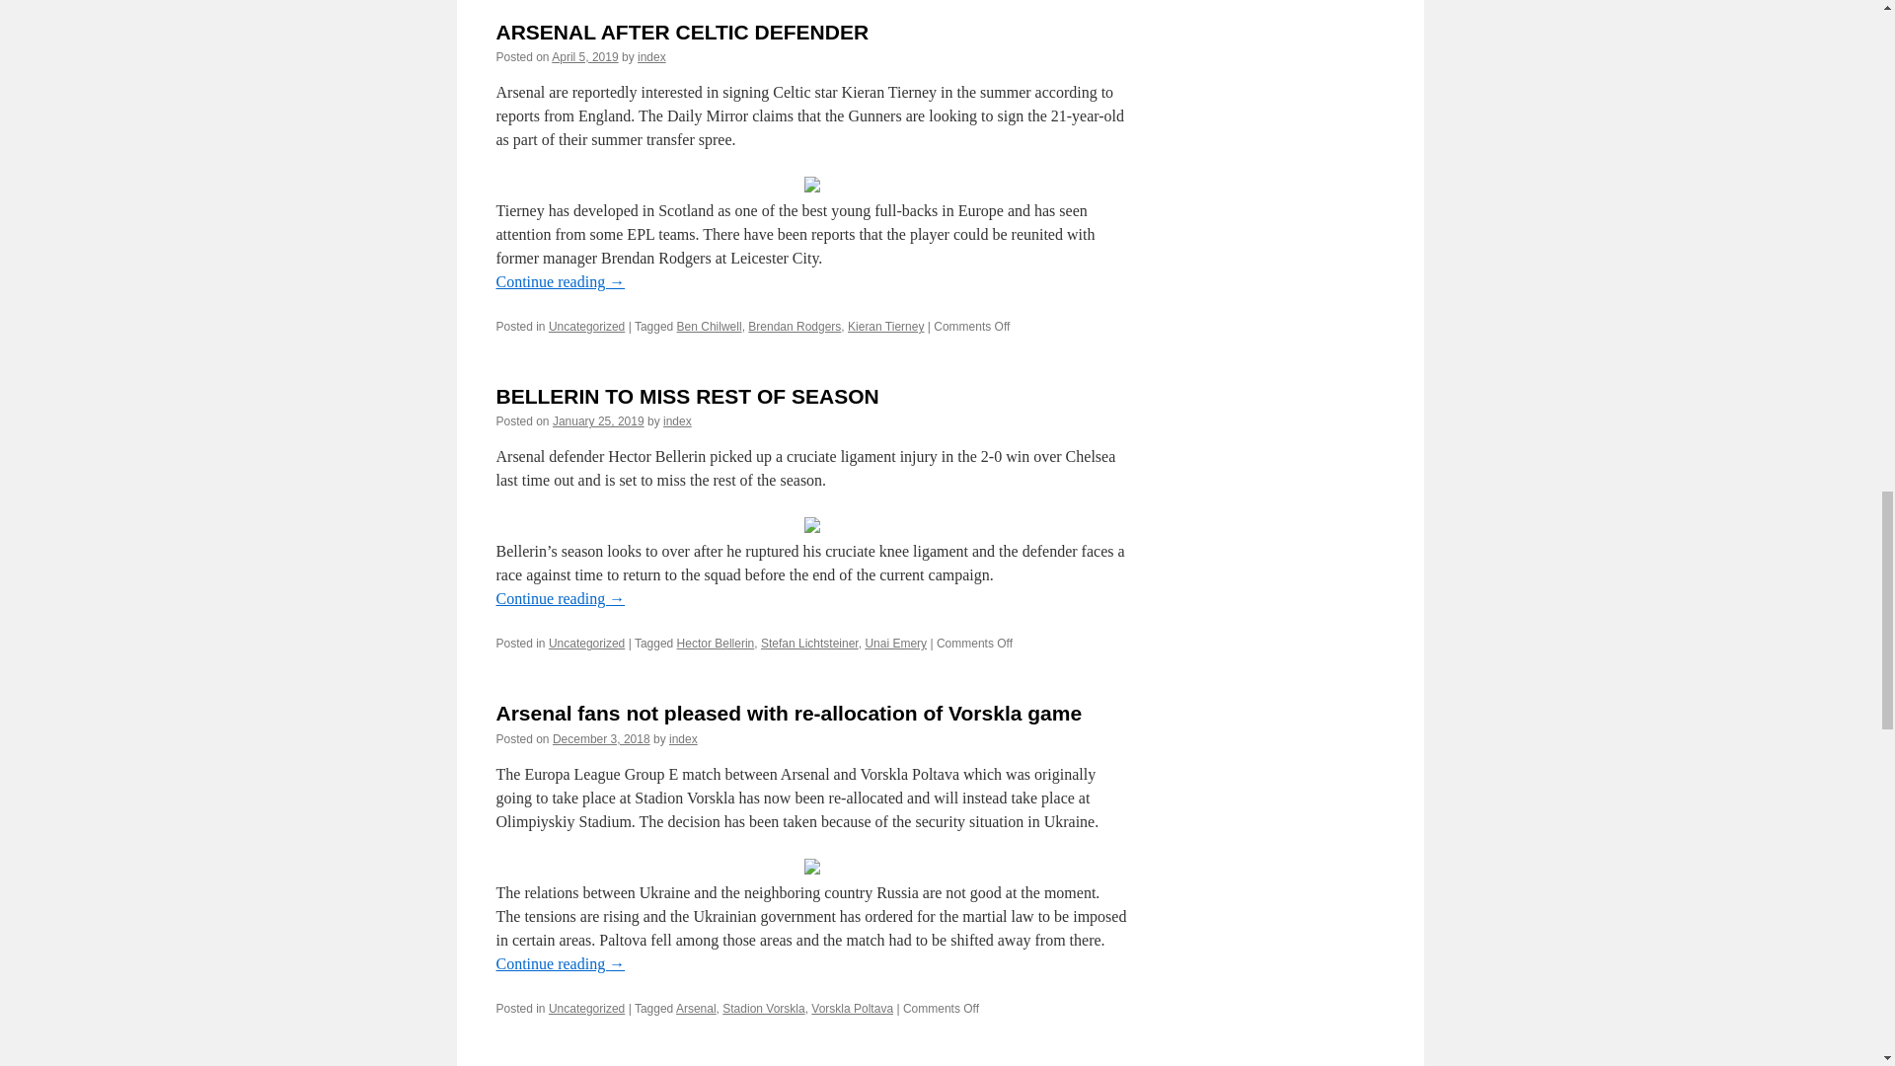  What do you see at coordinates (687, 395) in the screenshot?
I see `BELLERIN TO MISS REST OF SEASON` at bounding box center [687, 395].